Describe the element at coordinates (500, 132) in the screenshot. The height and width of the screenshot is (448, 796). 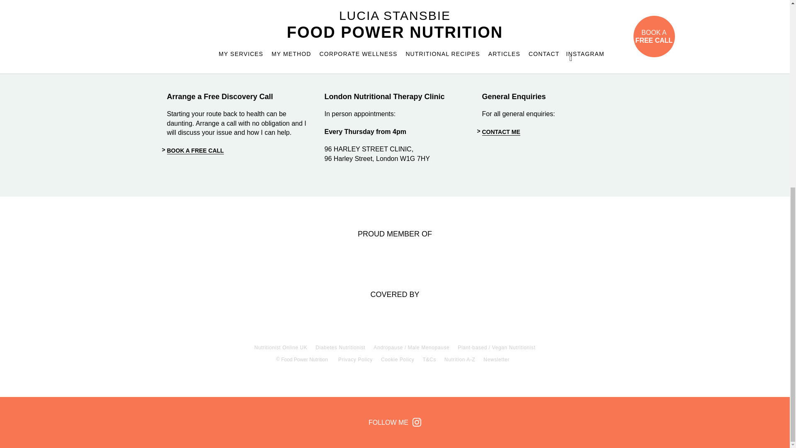
I see `CONTACT ME` at that location.